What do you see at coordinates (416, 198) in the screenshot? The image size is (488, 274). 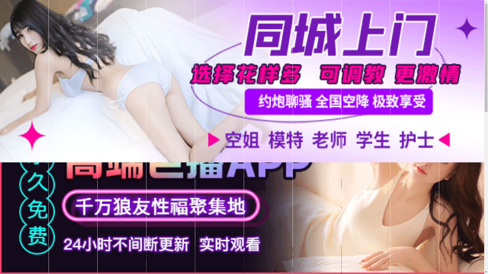 I see `91TV` at bounding box center [416, 198].